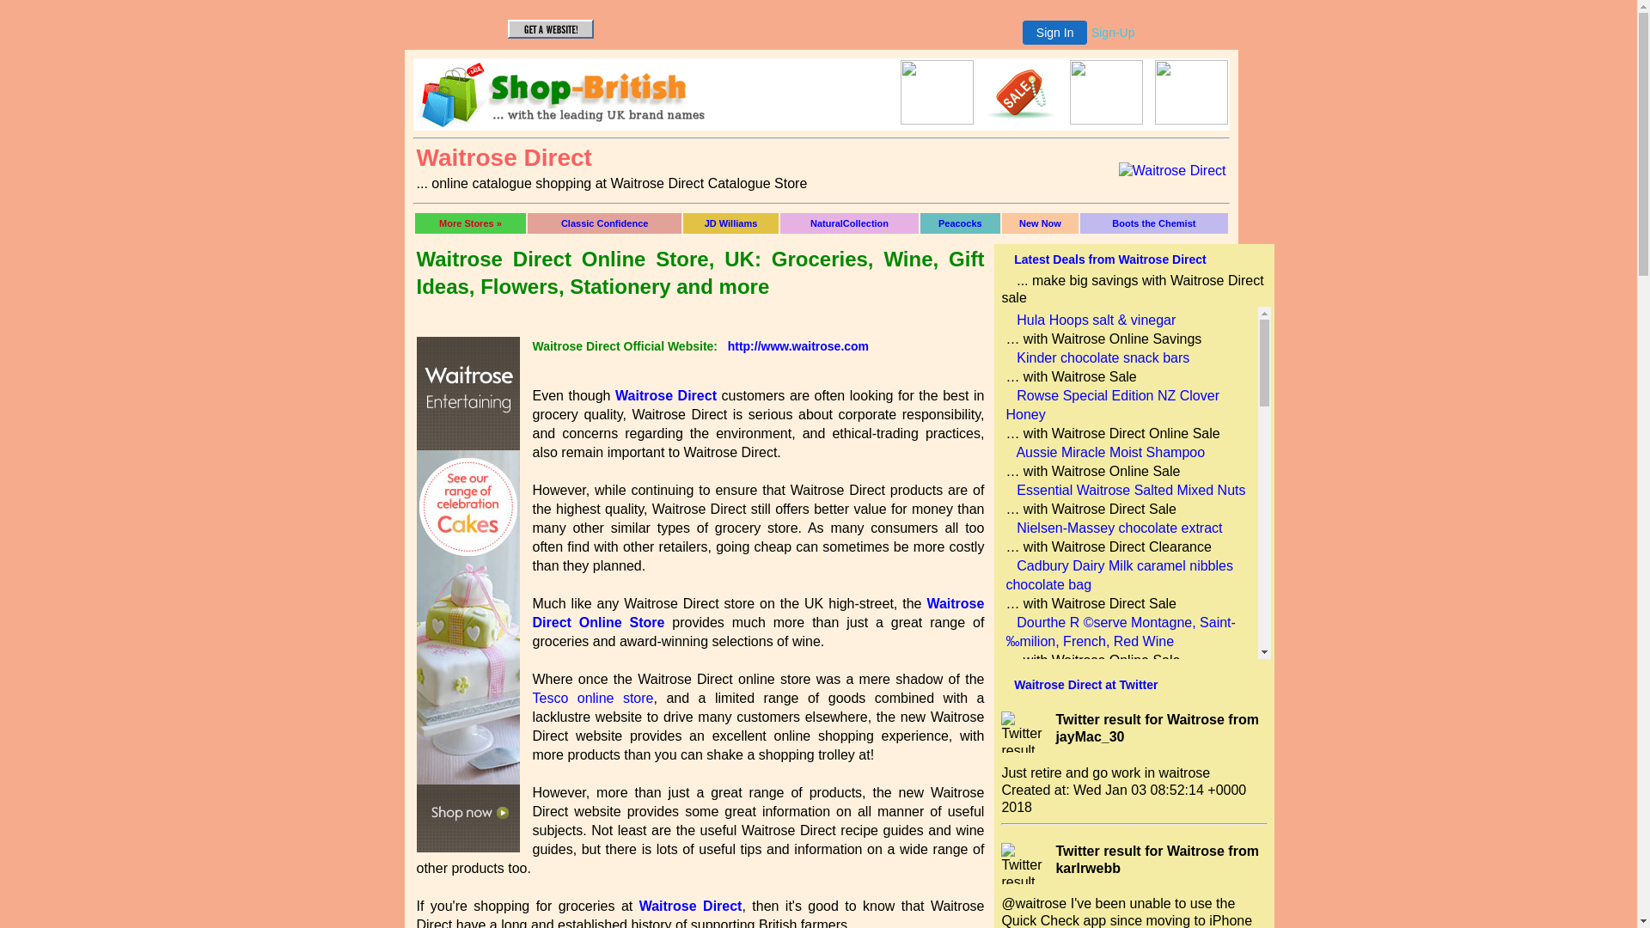 The height and width of the screenshot is (928, 1650). I want to click on Waitrose Direct, so click(691, 906).